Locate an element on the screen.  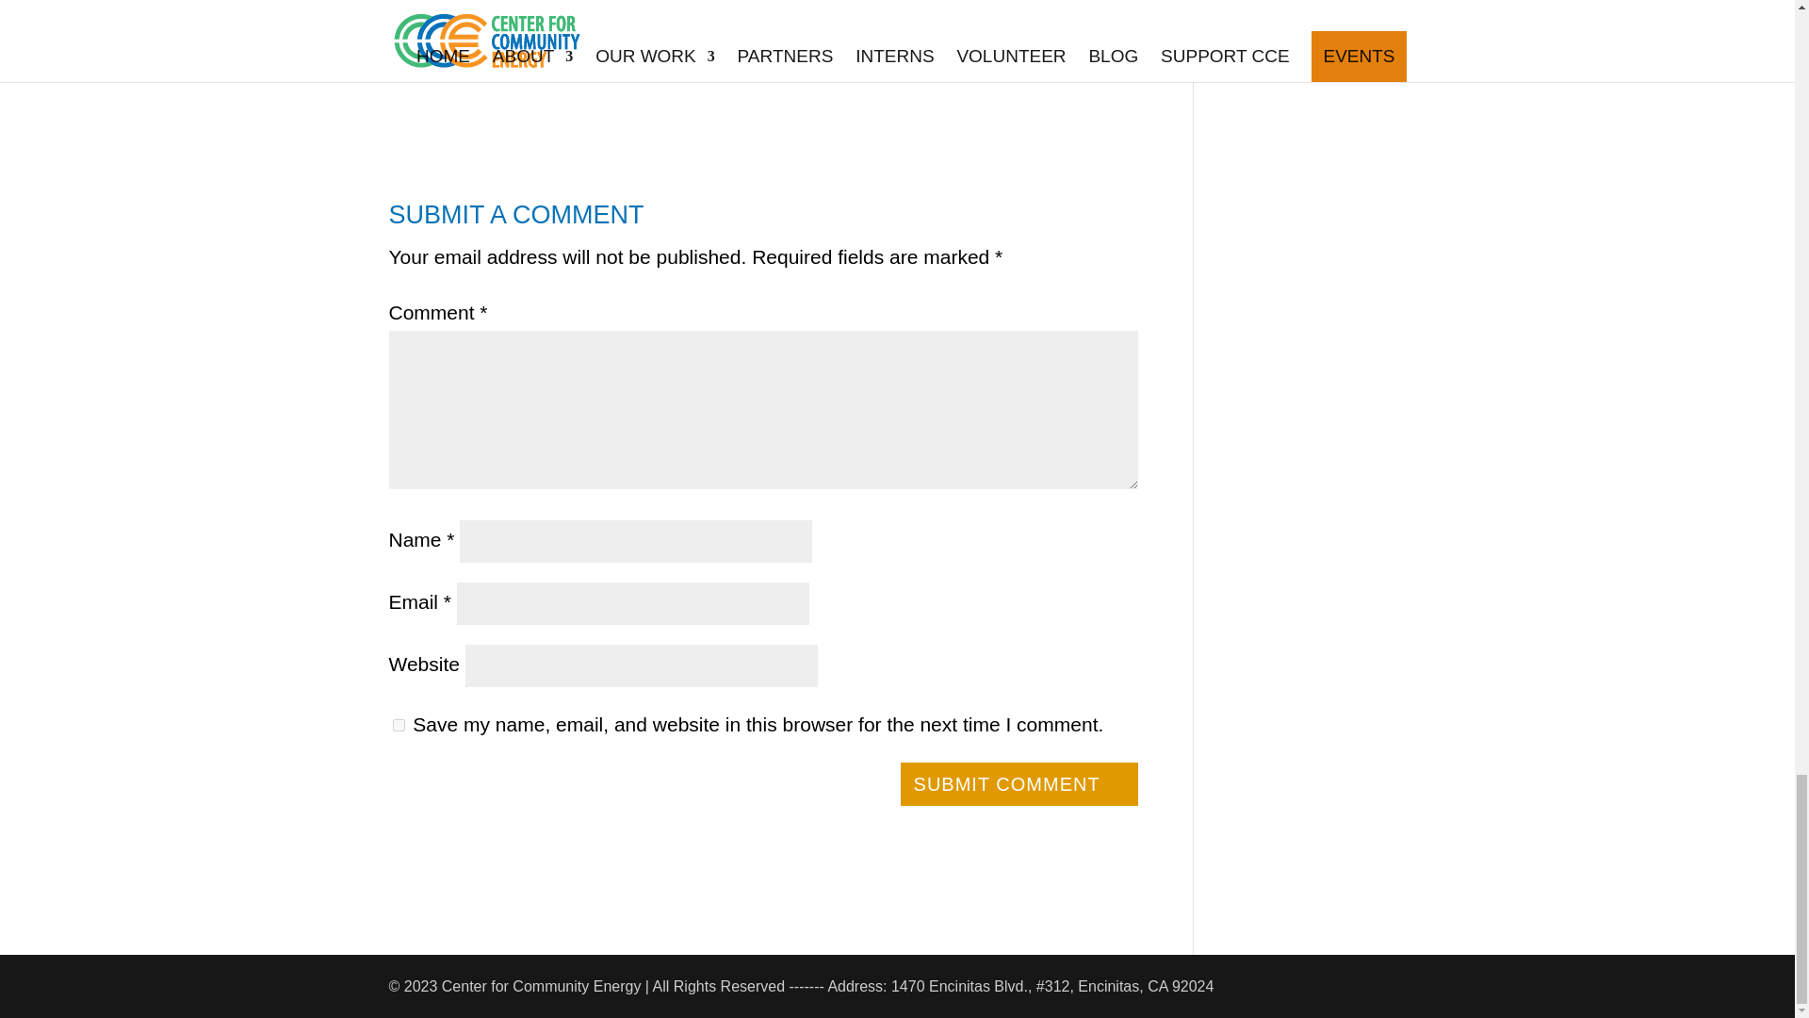
Submit Comment is located at coordinates (1019, 784).